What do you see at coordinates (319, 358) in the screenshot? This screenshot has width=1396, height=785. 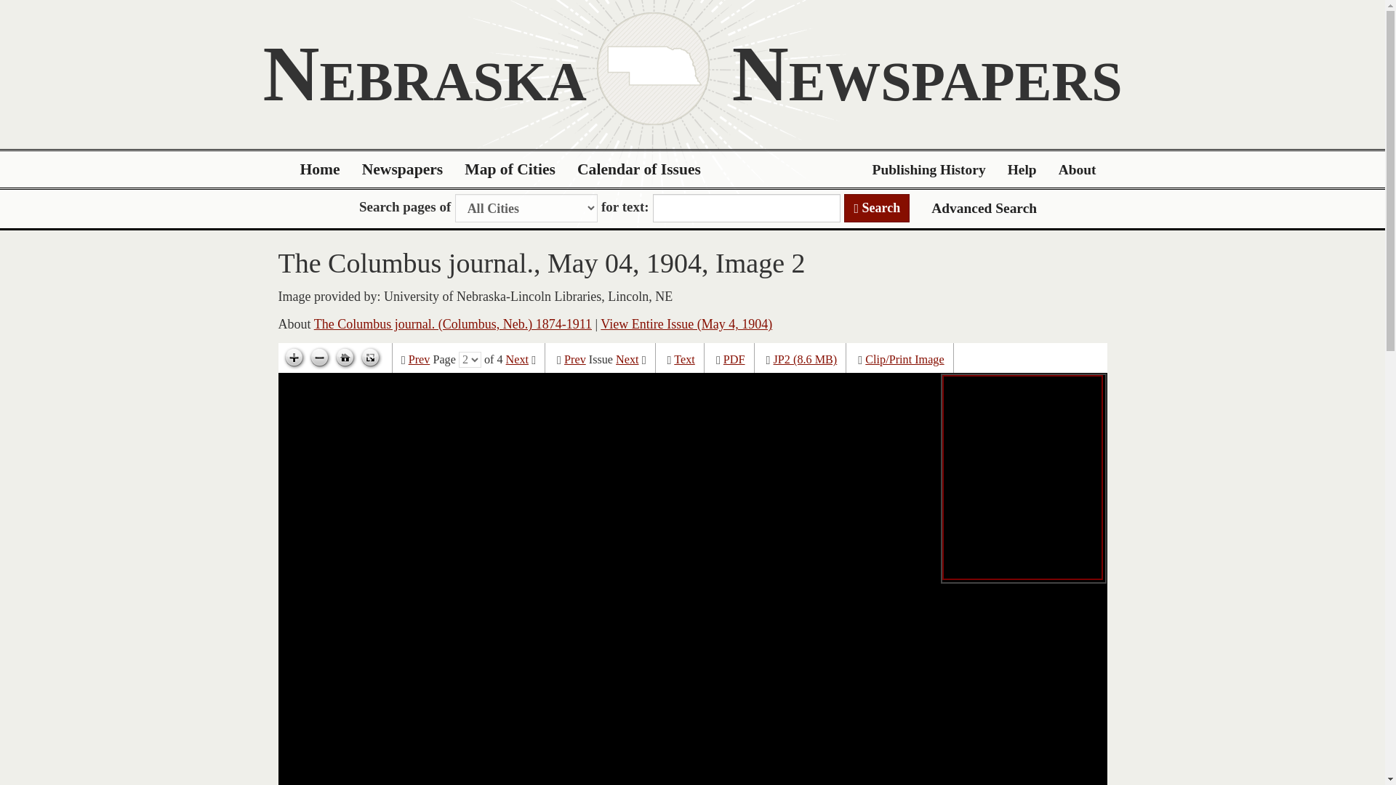 I see `Zoom out` at bounding box center [319, 358].